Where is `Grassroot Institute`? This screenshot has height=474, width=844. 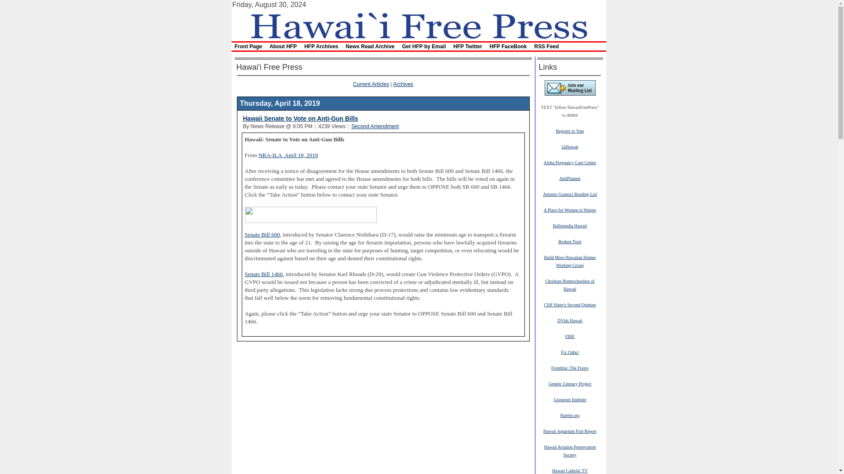 Grassroot Institute is located at coordinates (570, 399).